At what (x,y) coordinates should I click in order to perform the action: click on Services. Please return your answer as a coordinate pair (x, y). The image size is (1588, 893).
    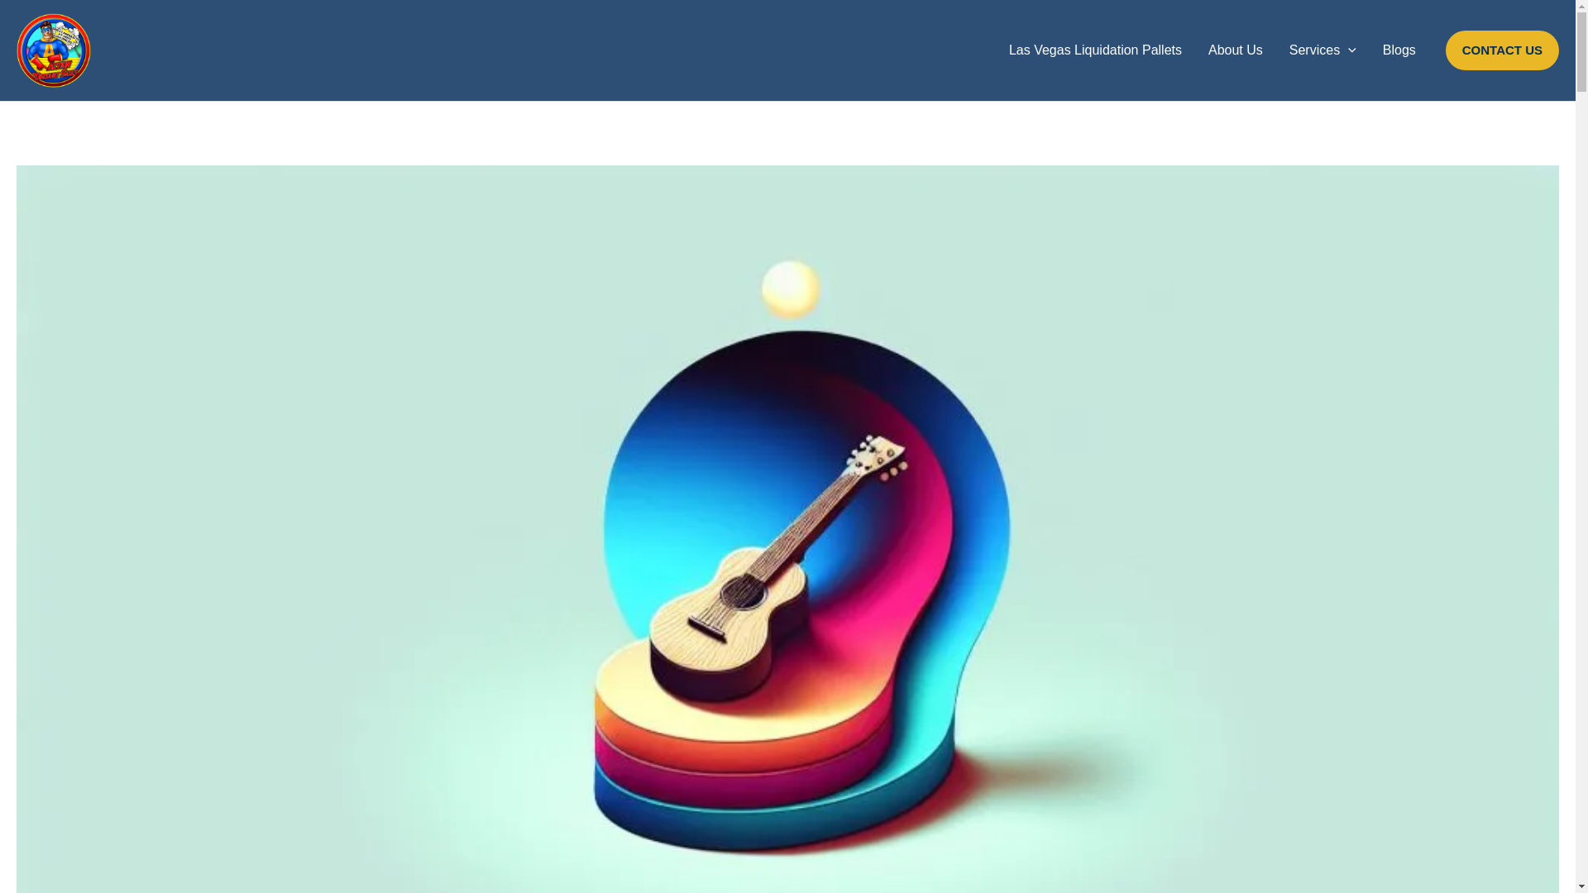
    Looking at the image, I should click on (1323, 50).